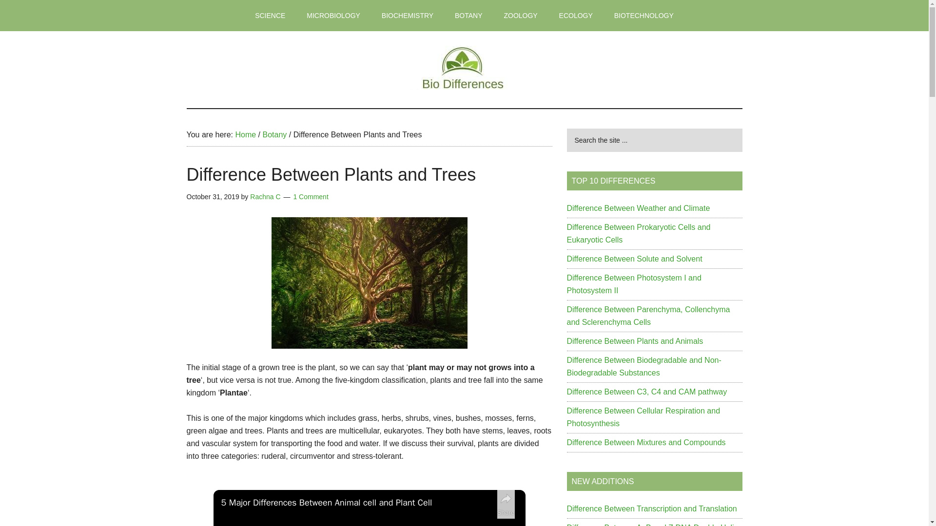 The height and width of the screenshot is (526, 936). What do you see at coordinates (333, 16) in the screenshot?
I see `MICROBIOLOGY` at bounding box center [333, 16].